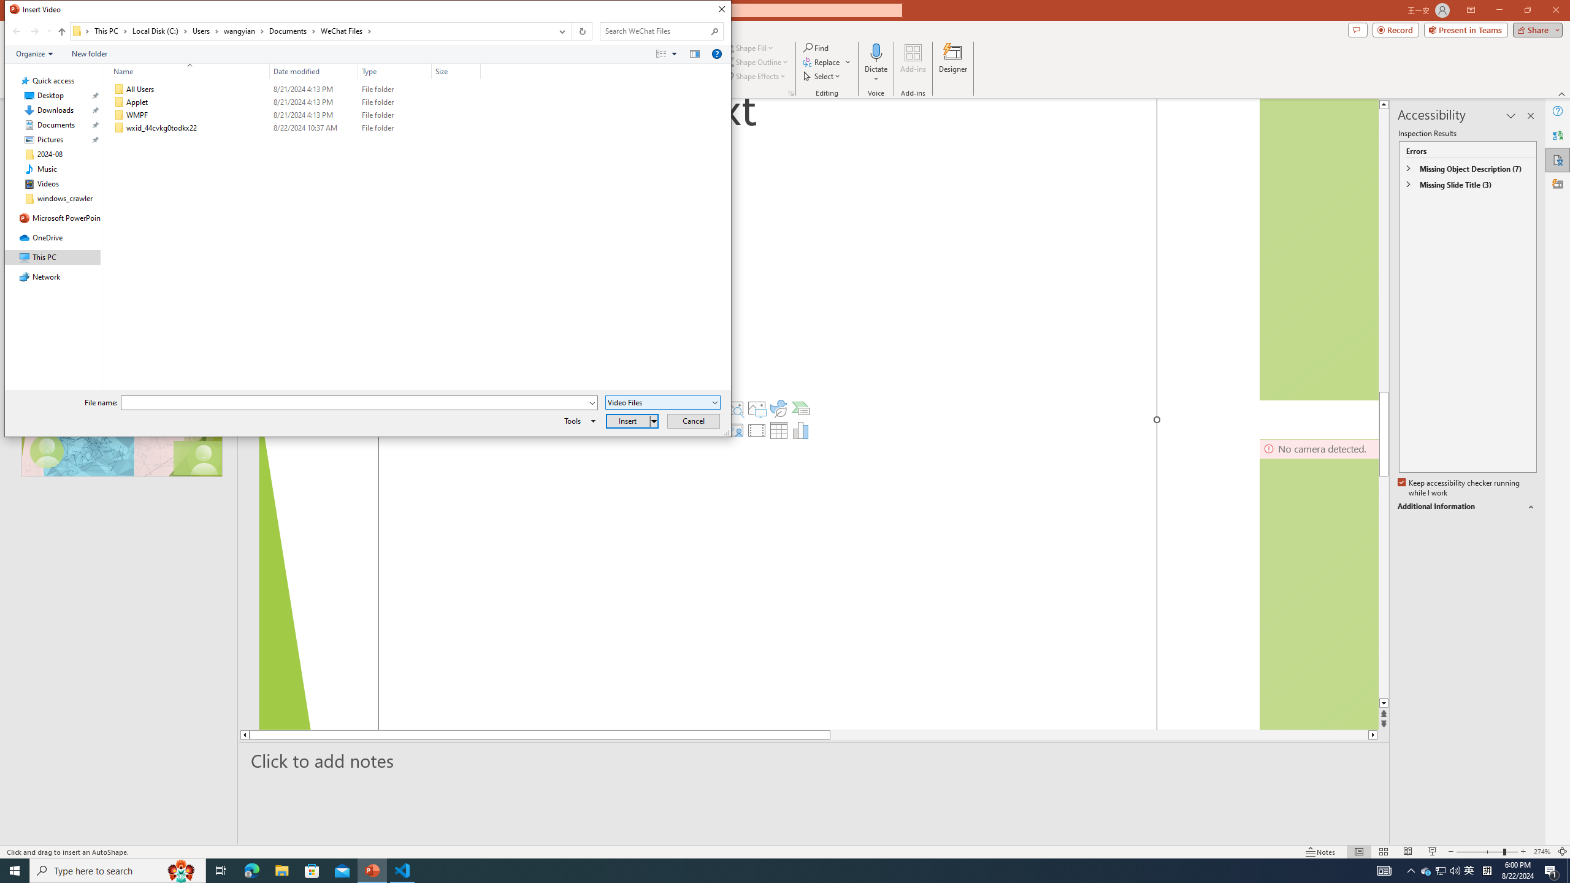 Image resolution: width=1570 pixels, height=883 pixels. What do you see at coordinates (61, 33) in the screenshot?
I see `Up band toolbar` at bounding box center [61, 33].